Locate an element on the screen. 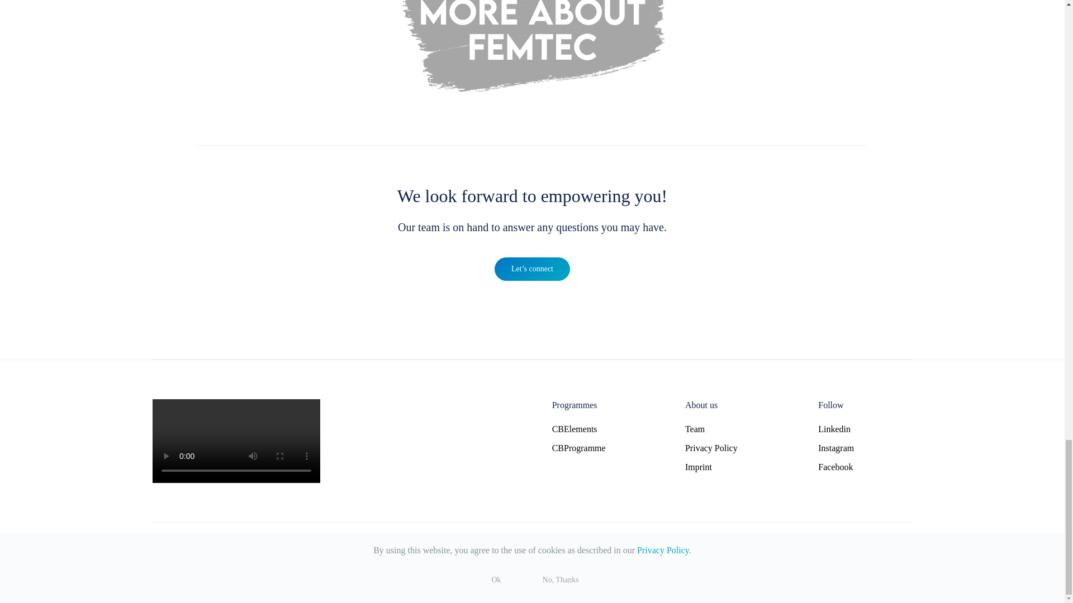  Back to Top is located at coordinates (904, 552).